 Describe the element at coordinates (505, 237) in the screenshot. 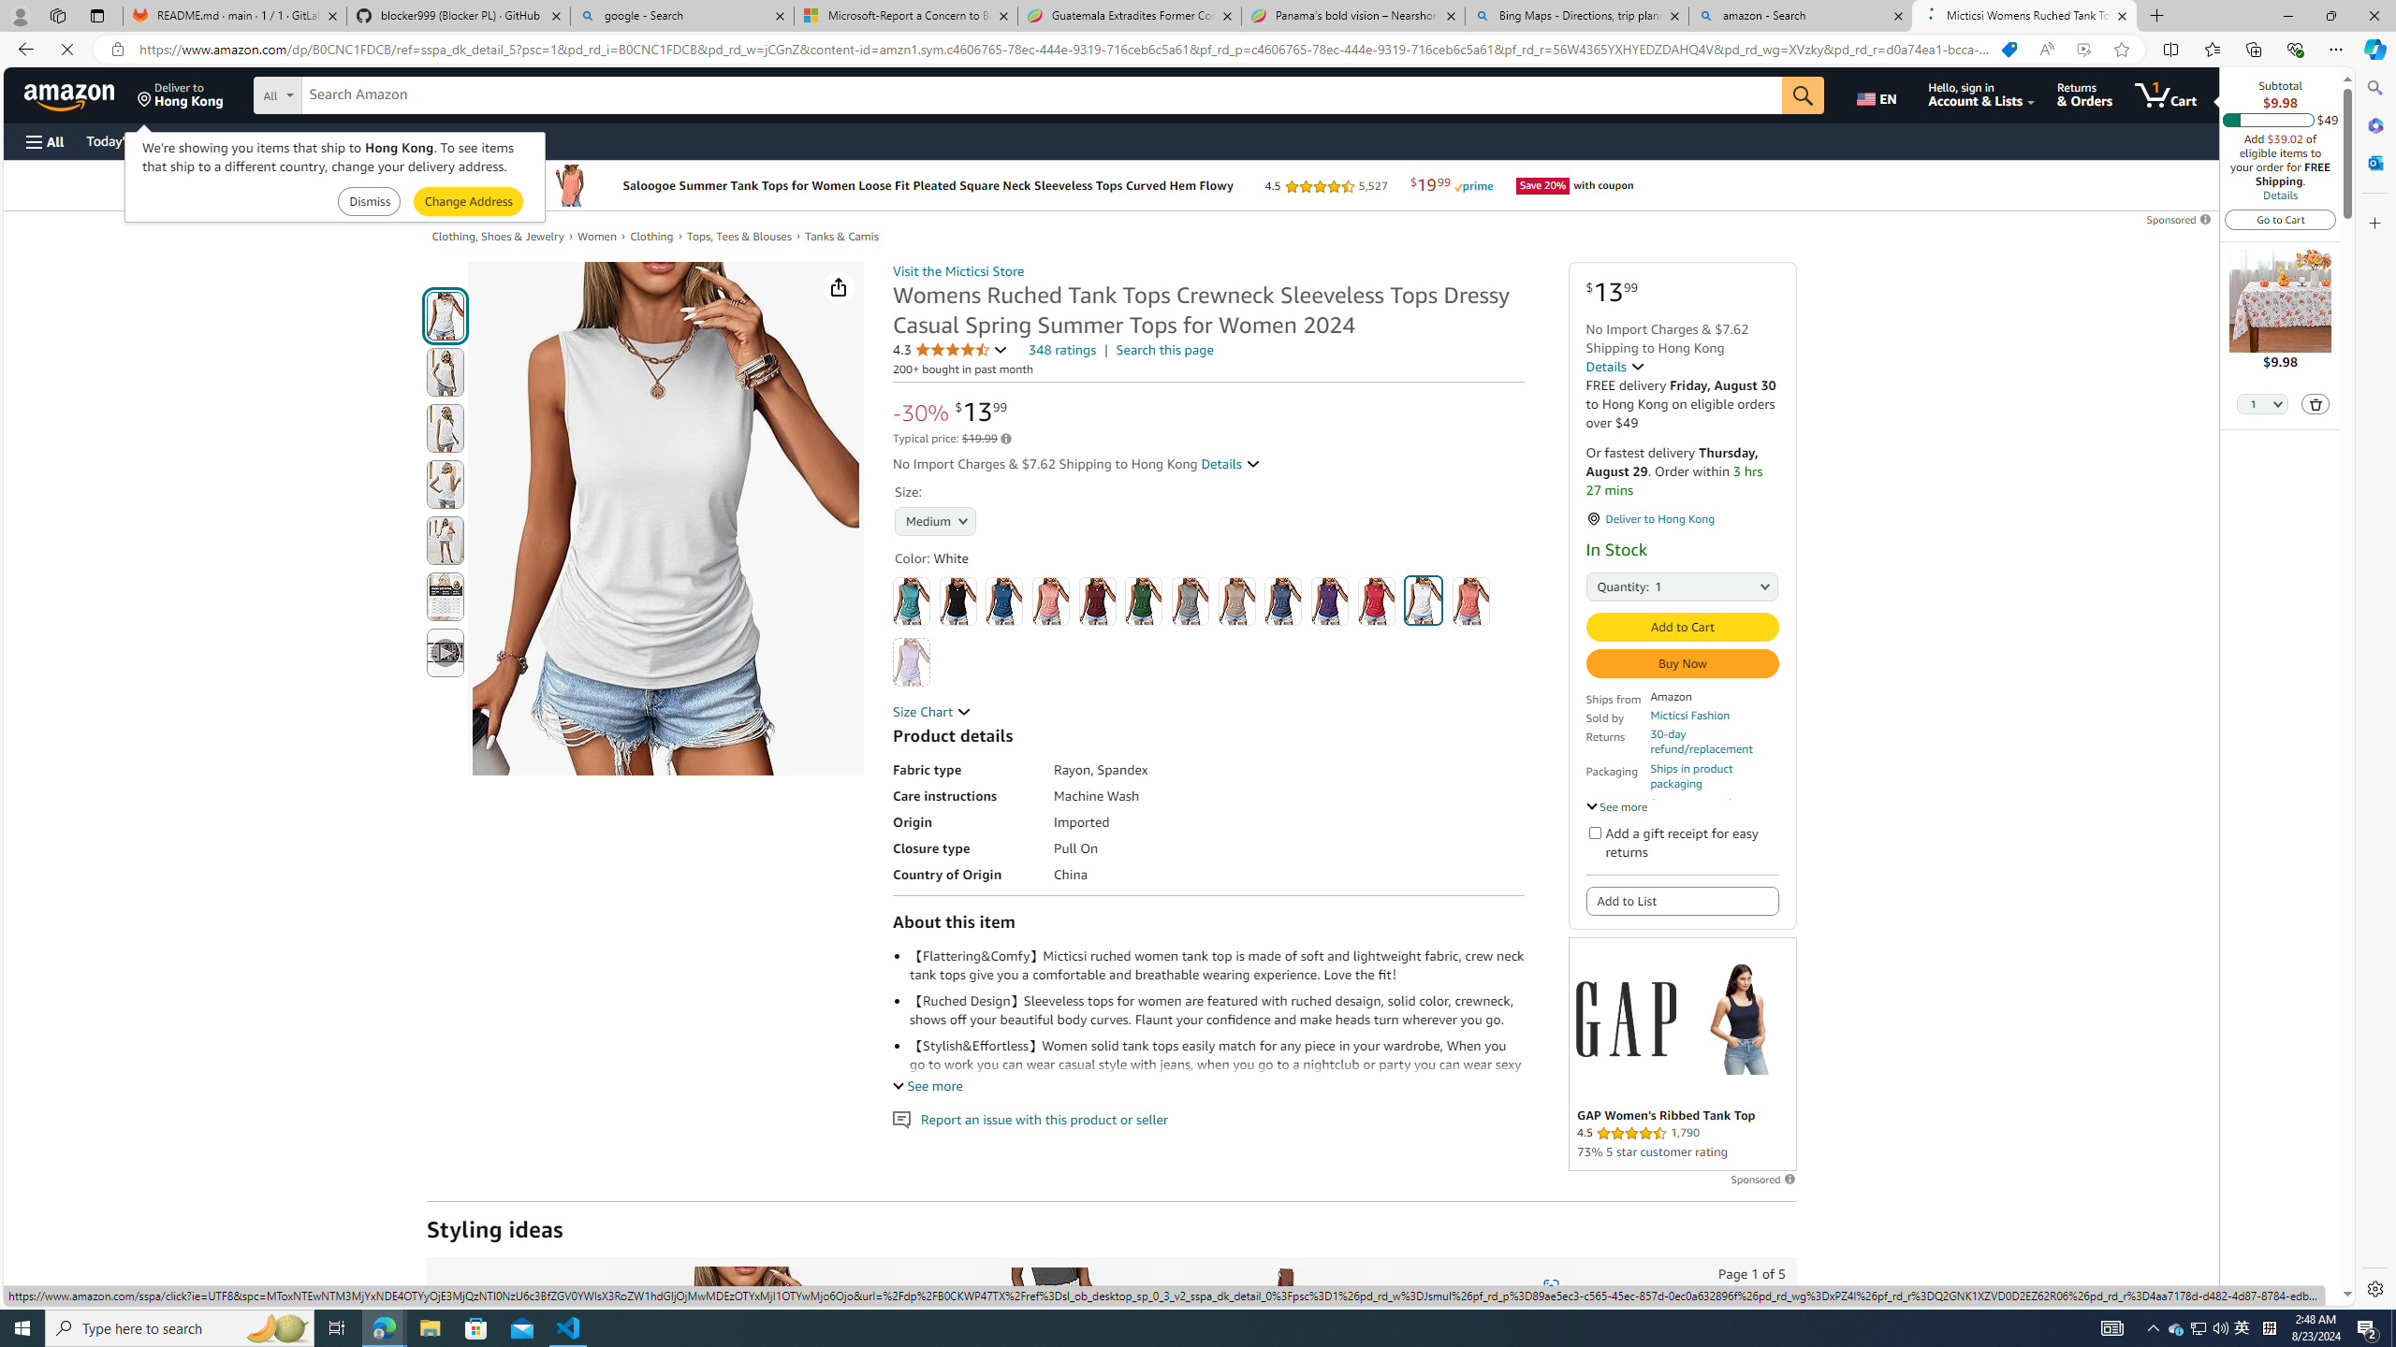

I see `Clothing, Shoes & Jewelry` at that location.